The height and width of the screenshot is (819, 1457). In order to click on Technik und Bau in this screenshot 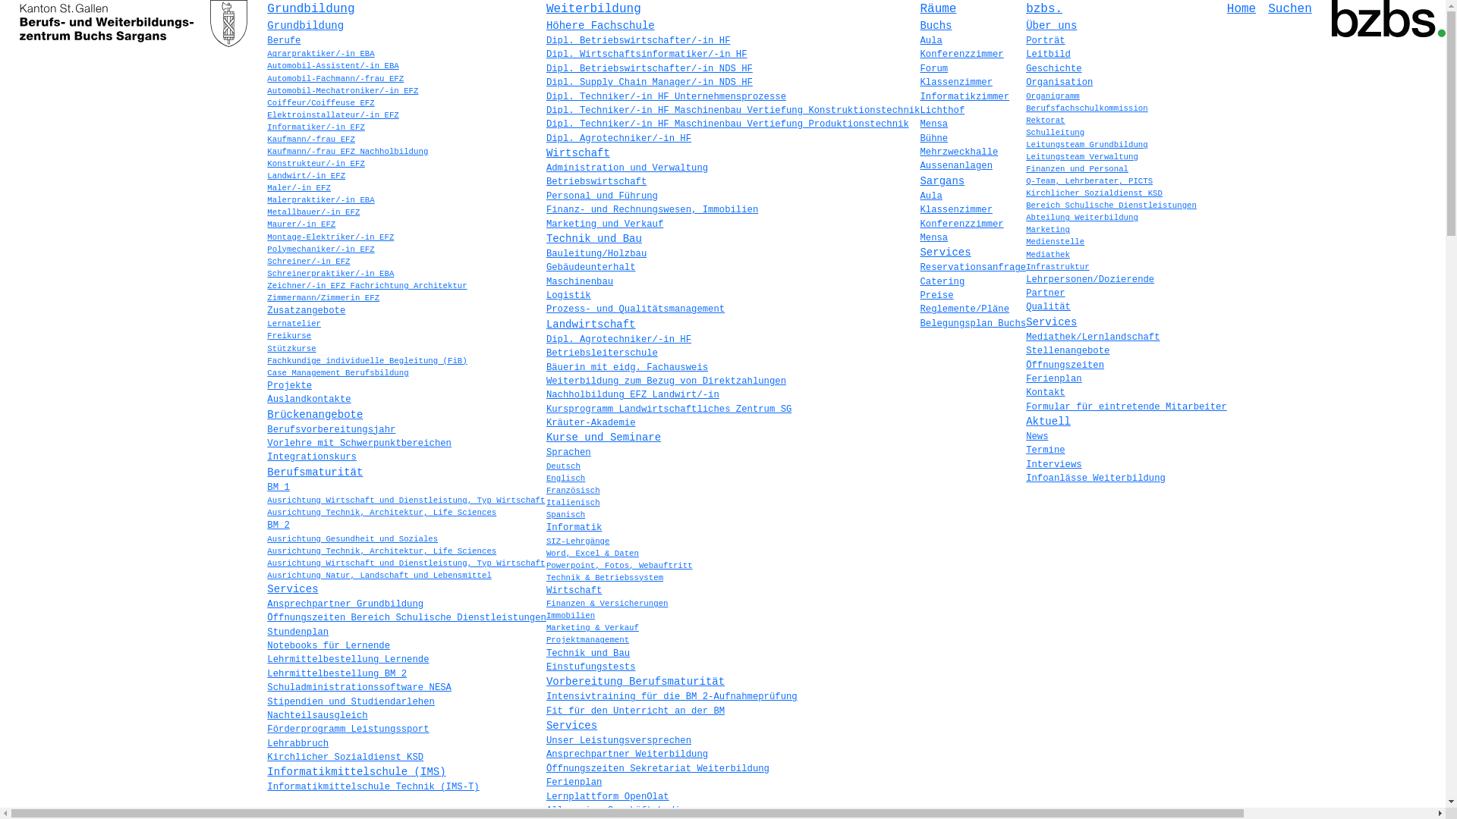, I will do `click(588, 654)`.